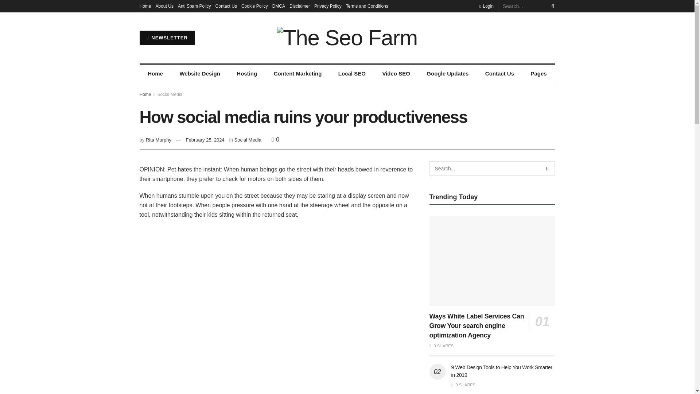 The width and height of the screenshot is (700, 394). What do you see at coordinates (300, 6) in the screenshot?
I see `Disclaimer` at bounding box center [300, 6].